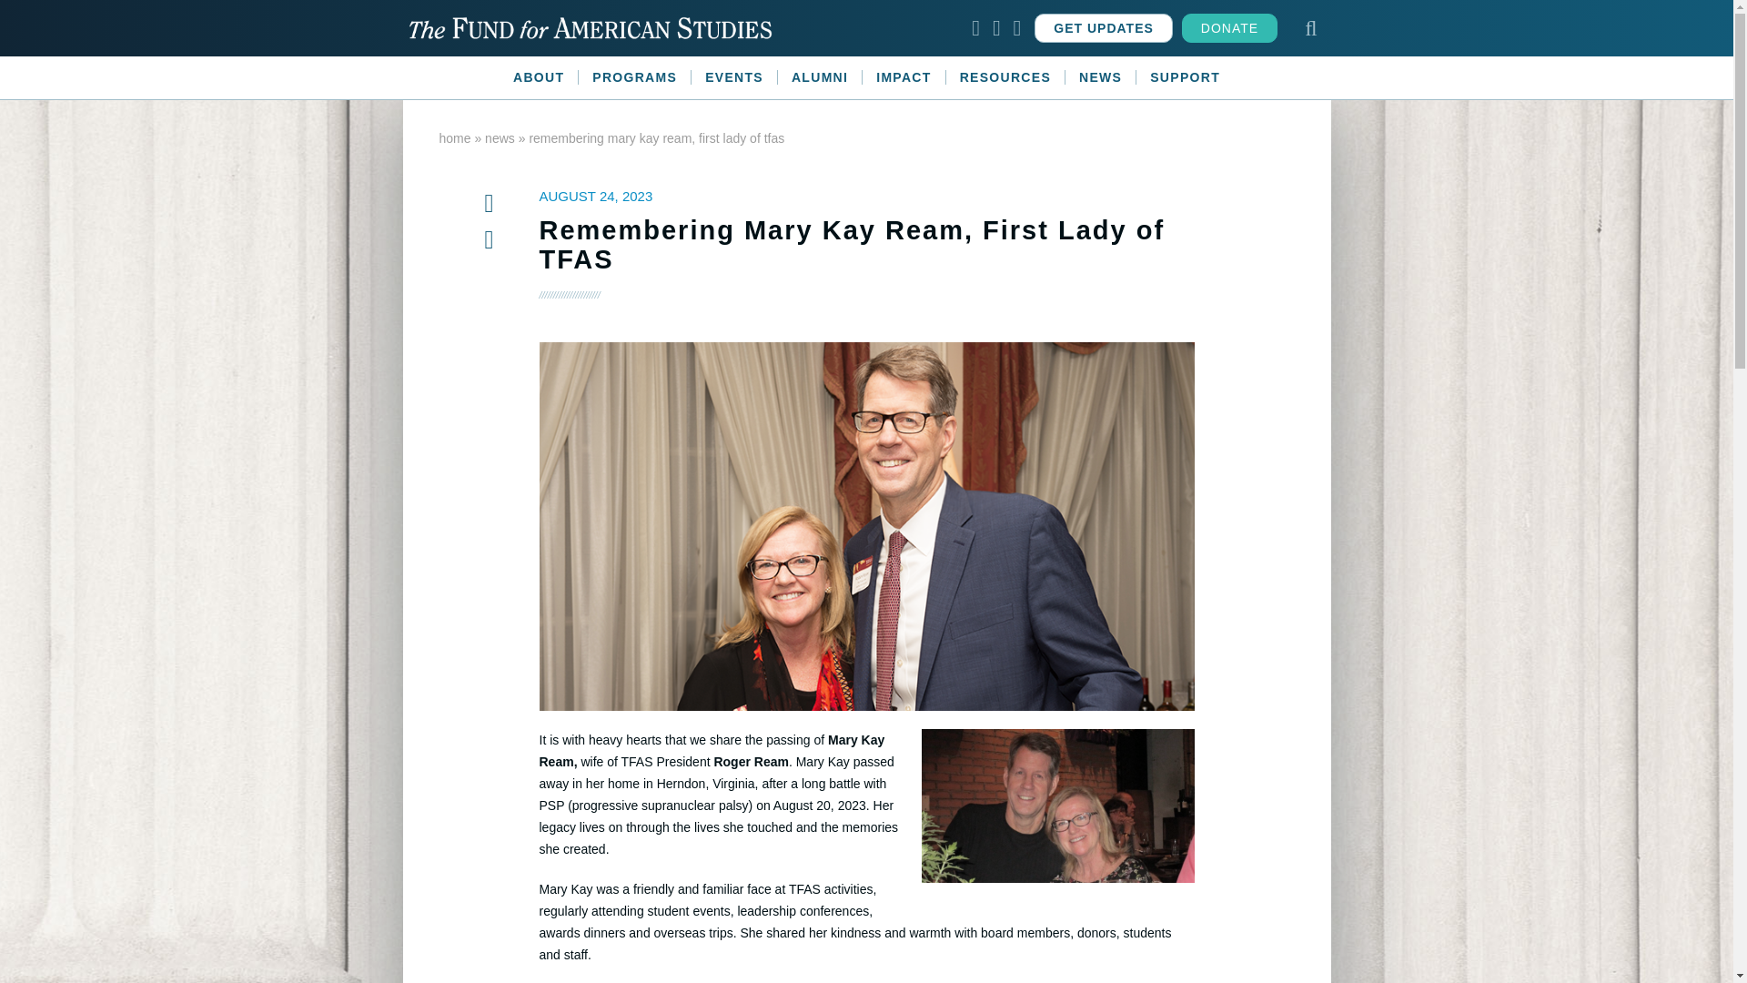 This screenshot has width=1747, height=983. I want to click on Donate, so click(1229, 28).